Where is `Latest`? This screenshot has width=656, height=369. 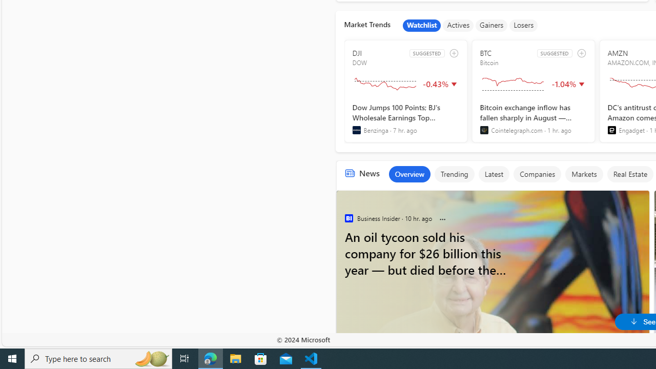
Latest is located at coordinates (494, 174).